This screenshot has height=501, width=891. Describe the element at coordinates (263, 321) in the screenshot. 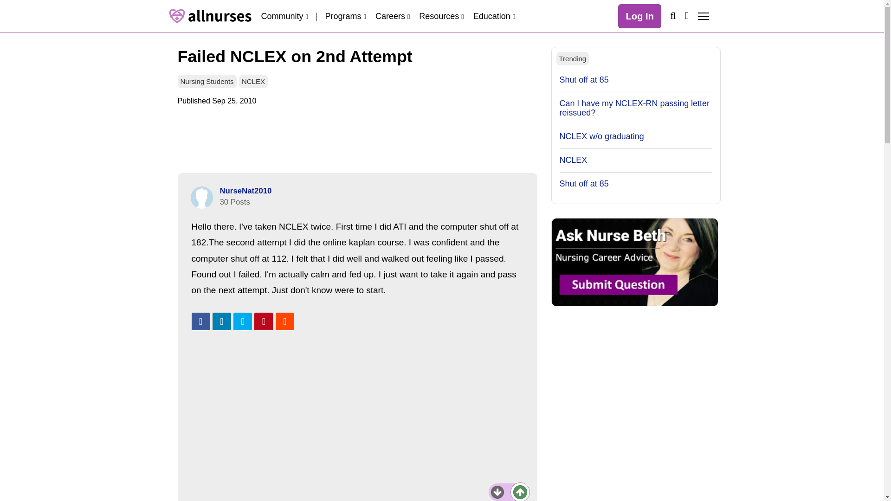

I see `Share on Pinterest` at that location.